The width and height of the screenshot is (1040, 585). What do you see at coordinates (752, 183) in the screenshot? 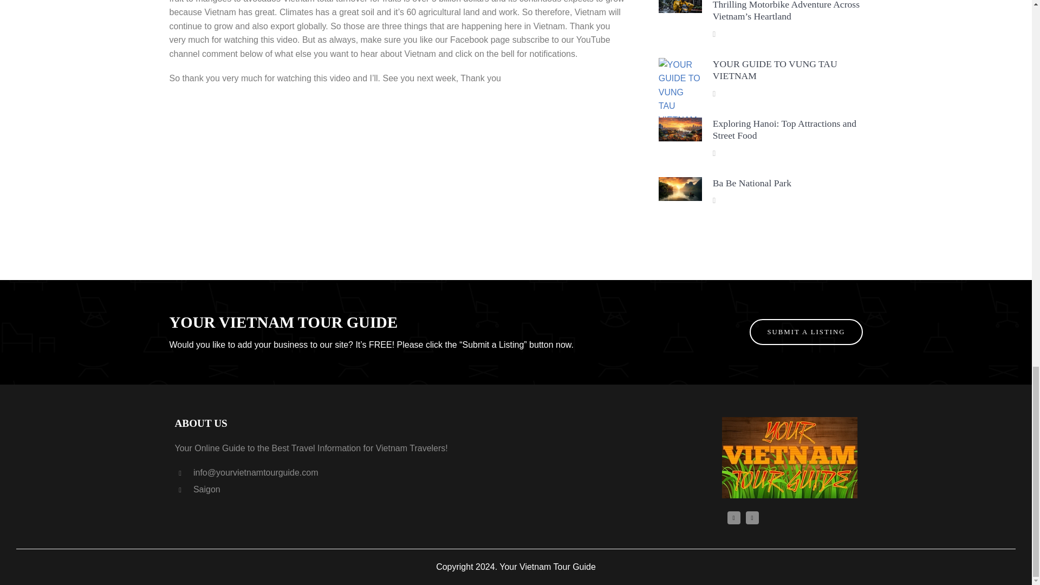
I see `Ba Be National Park` at bounding box center [752, 183].